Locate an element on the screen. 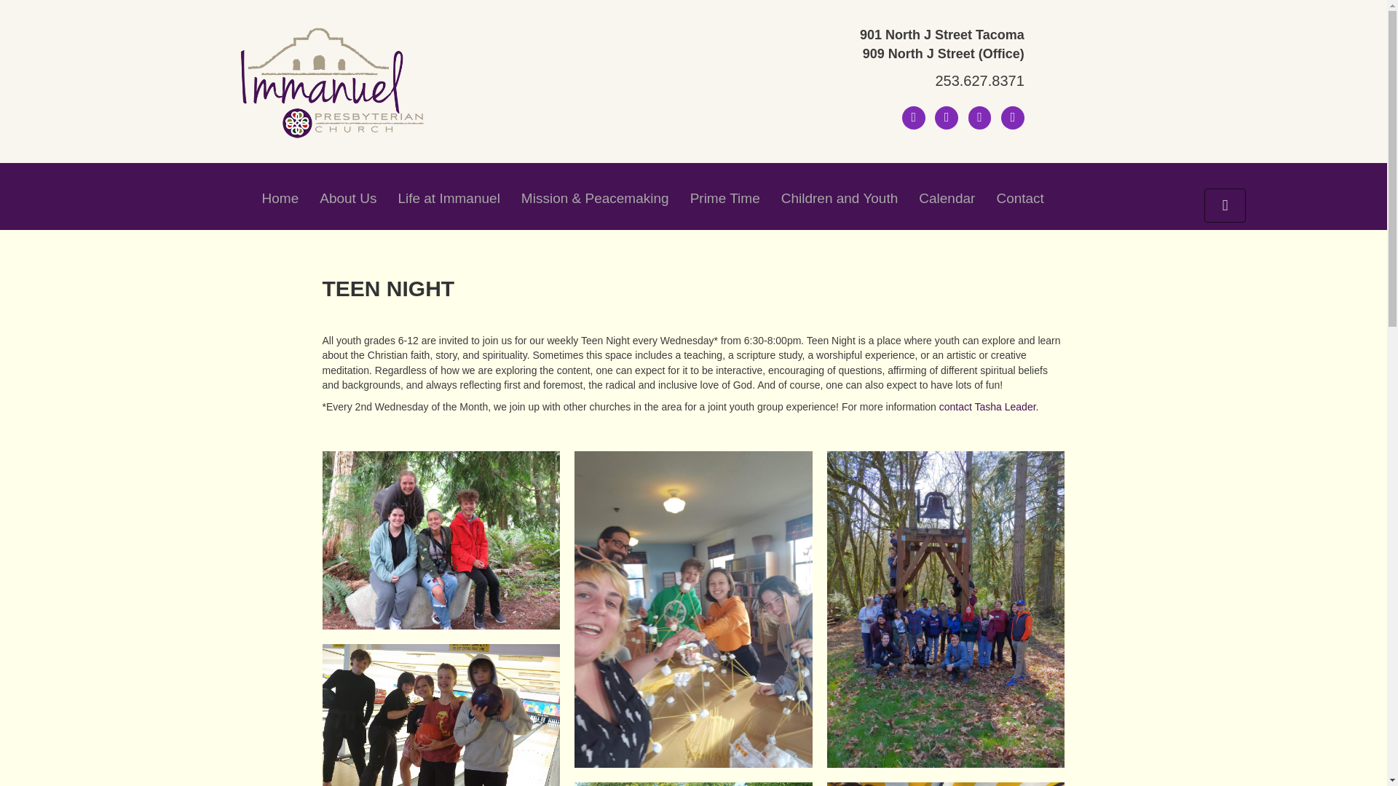 This screenshot has height=786, width=1398. 12 is located at coordinates (947, 784).